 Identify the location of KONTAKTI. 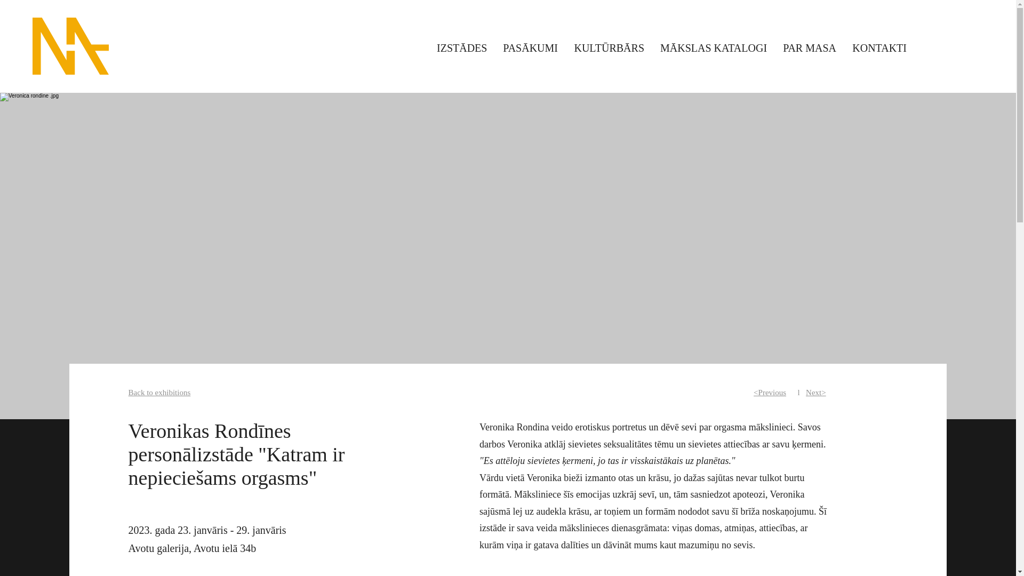
(879, 47).